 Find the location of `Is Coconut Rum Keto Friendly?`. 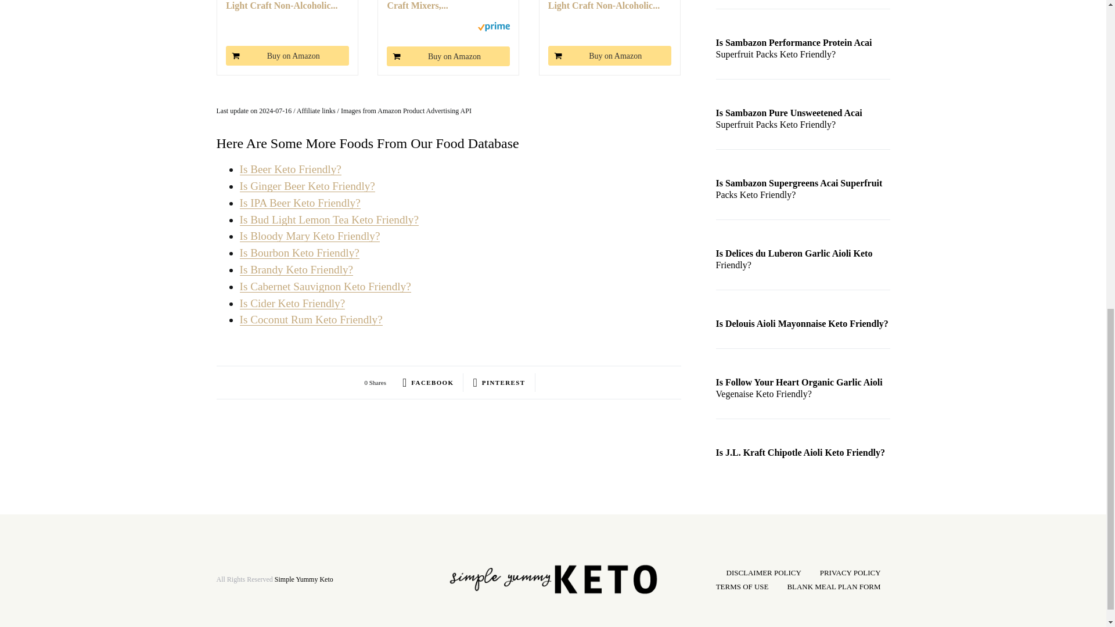

Is Coconut Rum Keto Friendly? is located at coordinates (311, 319).